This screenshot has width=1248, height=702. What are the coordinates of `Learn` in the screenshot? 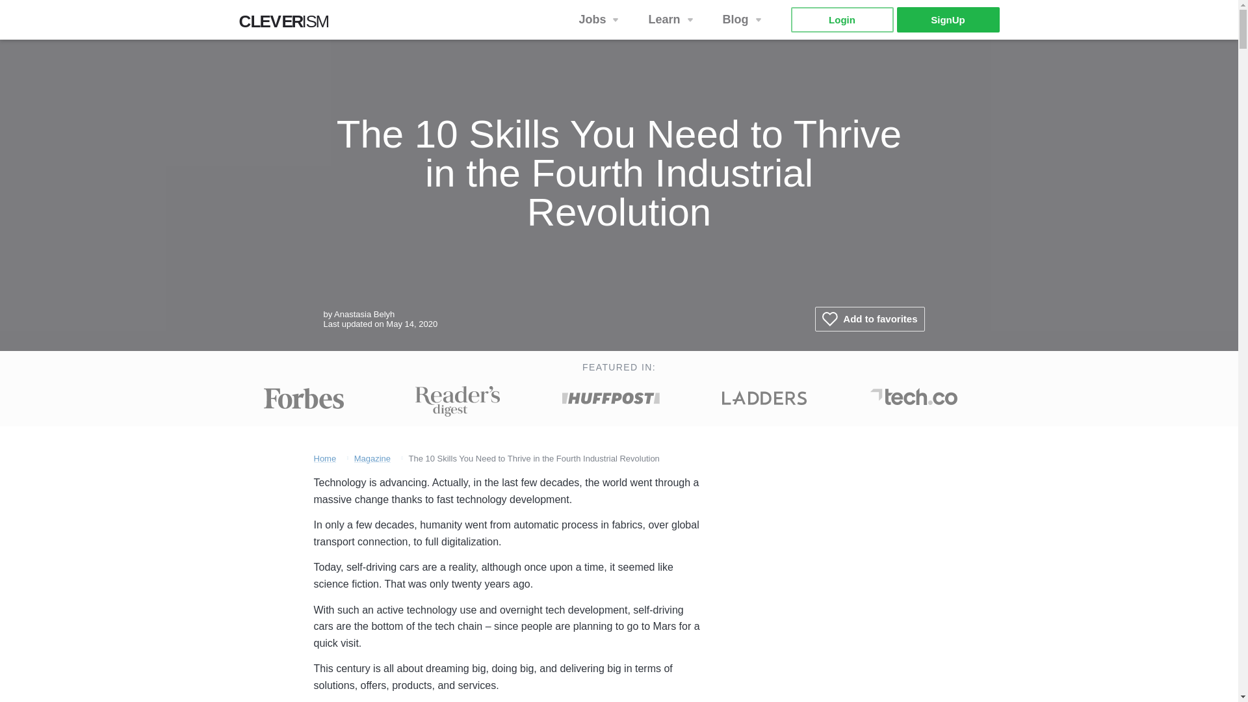 It's located at (744, 19).